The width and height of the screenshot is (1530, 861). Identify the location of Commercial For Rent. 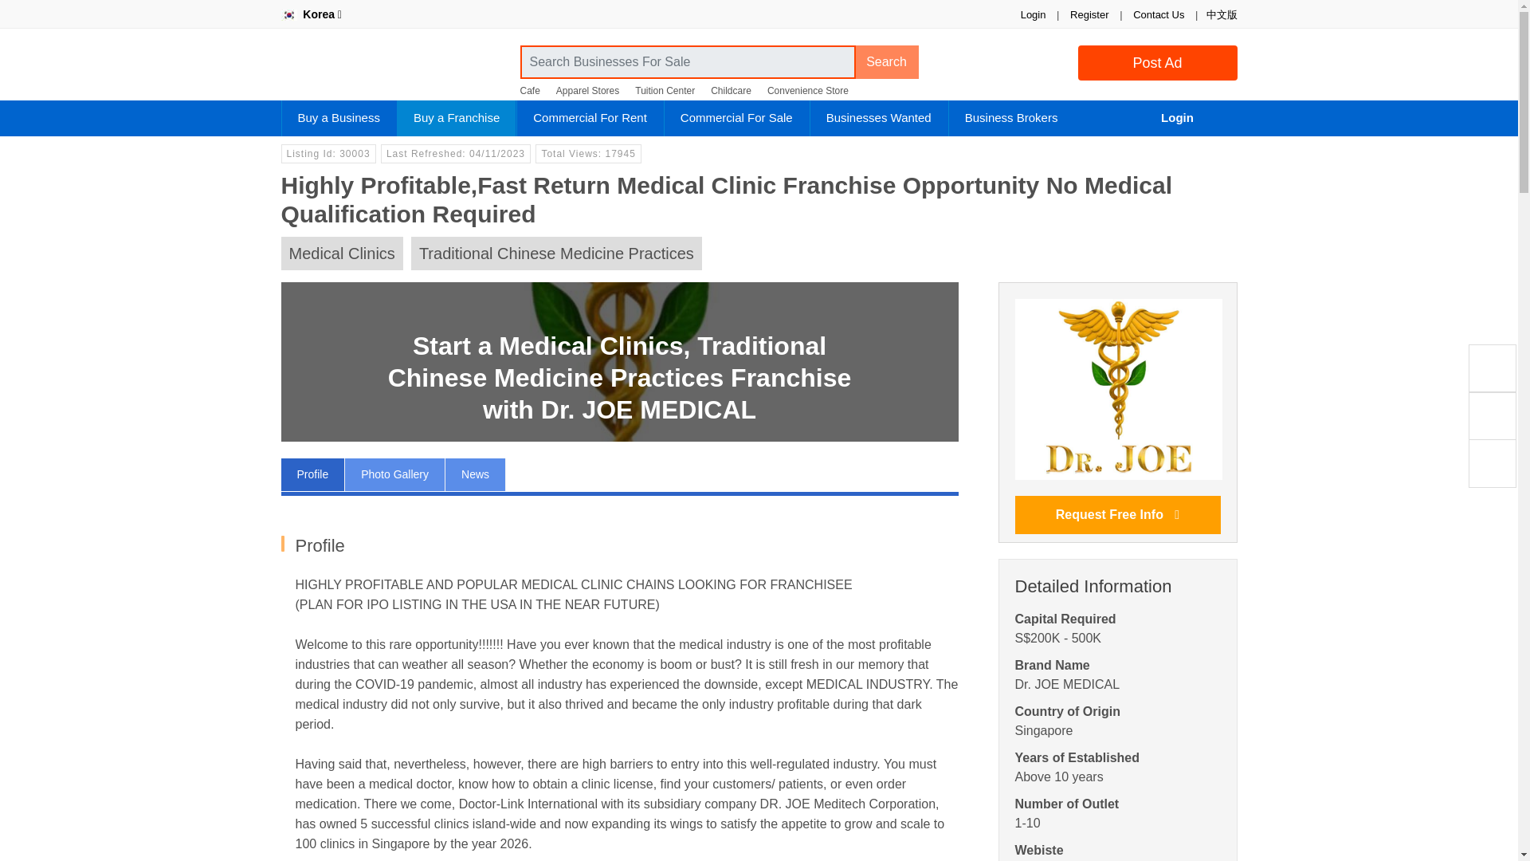
(590, 118).